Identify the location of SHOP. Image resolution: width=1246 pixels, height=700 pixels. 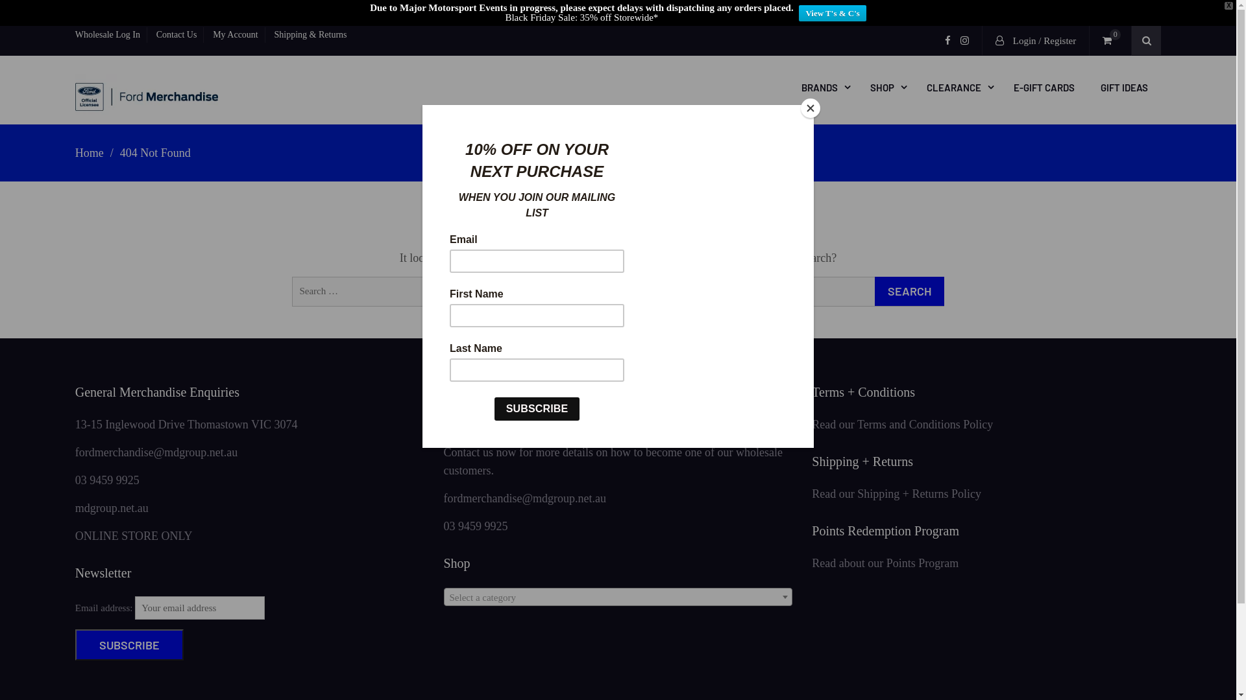
(885, 87).